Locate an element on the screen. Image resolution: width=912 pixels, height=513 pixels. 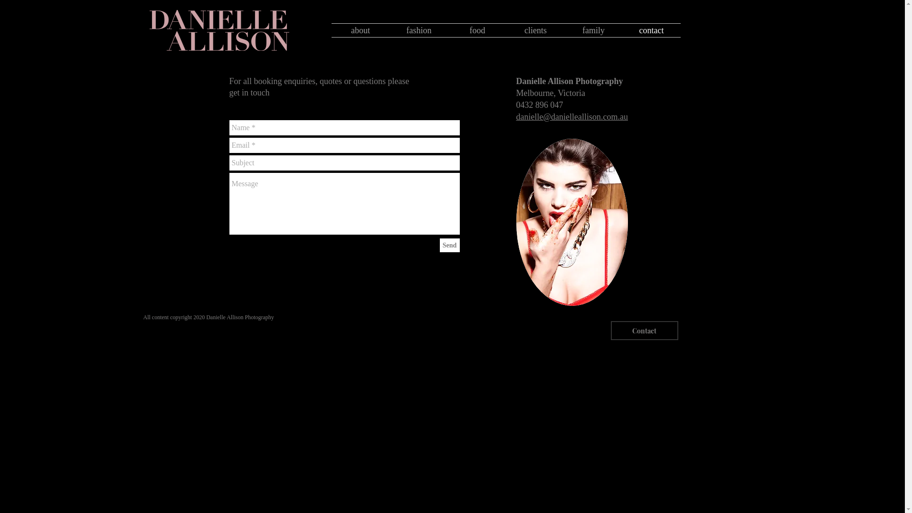
Contact is located at coordinates (645, 331).